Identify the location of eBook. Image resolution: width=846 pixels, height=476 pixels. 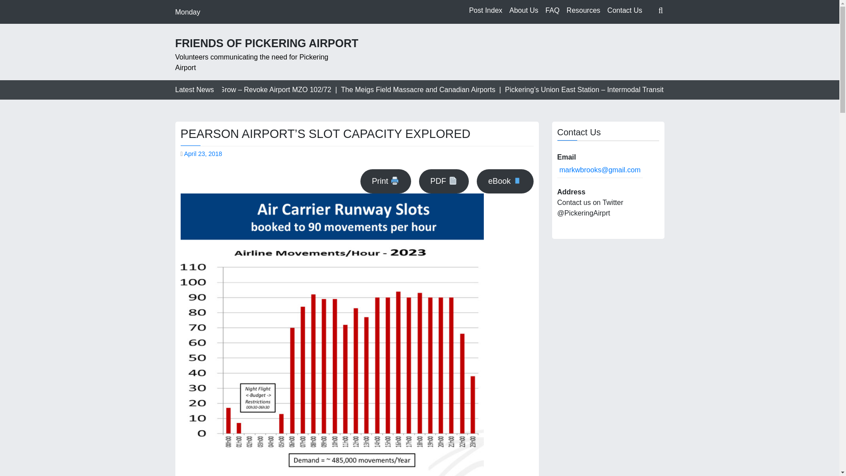
(505, 181).